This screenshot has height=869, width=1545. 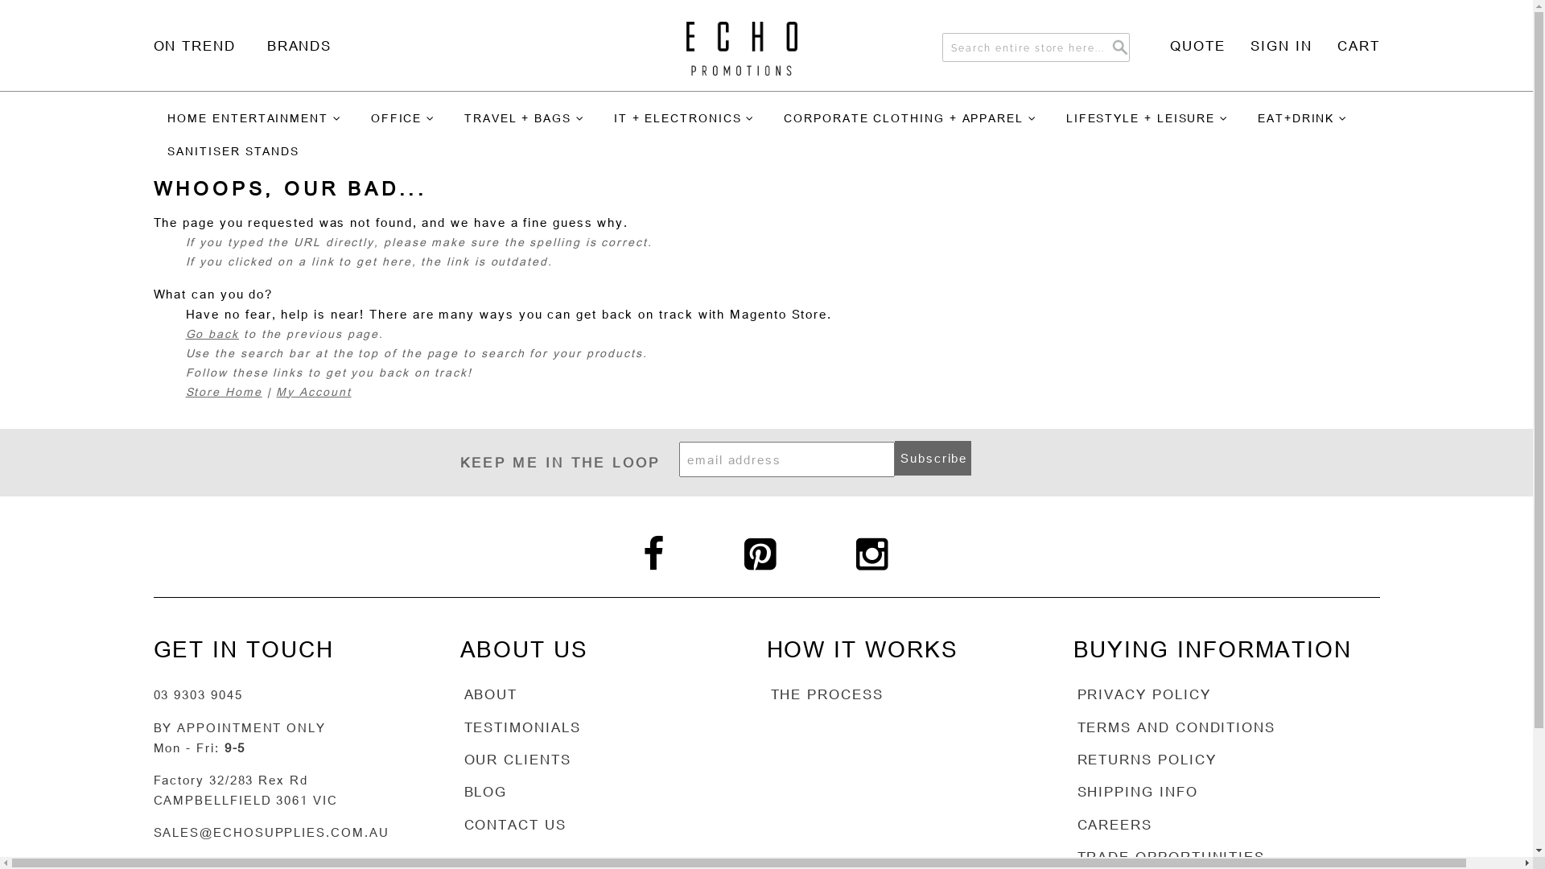 What do you see at coordinates (525, 119) in the screenshot?
I see `TRAVEL + BAGS` at bounding box center [525, 119].